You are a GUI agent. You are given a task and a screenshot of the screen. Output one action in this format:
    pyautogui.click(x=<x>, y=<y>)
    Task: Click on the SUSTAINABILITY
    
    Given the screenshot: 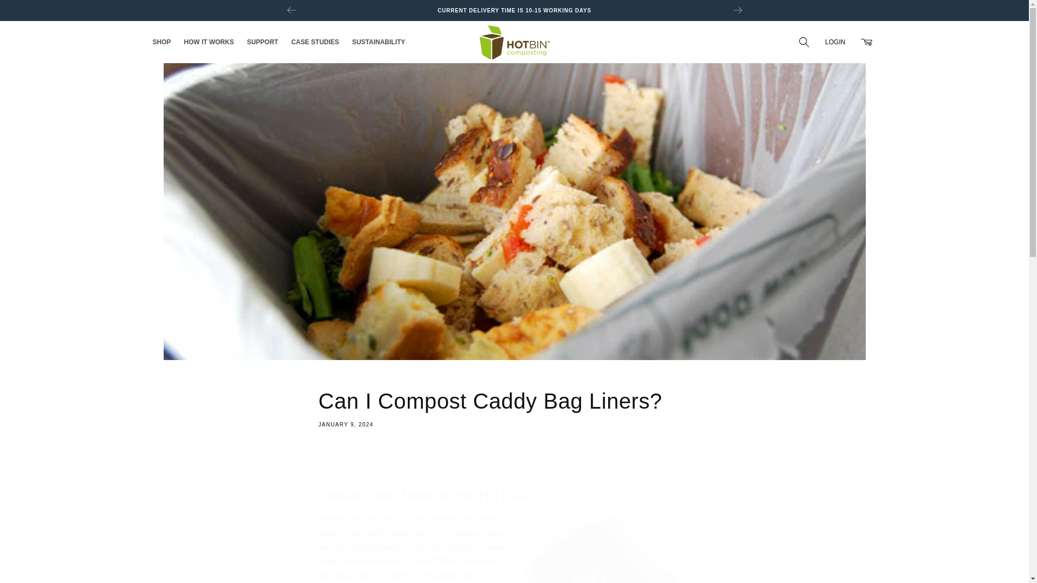 What is the action you would take?
    pyautogui.click(x=208, y=42)
    